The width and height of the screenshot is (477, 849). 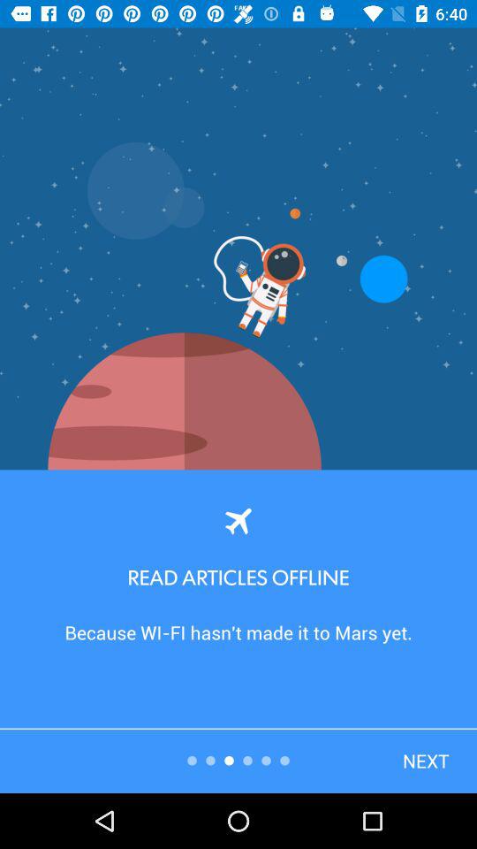 What do you see at coordinates (238, 520) in the screenshot?
I see `click on the flight icon at the center of the page` at bounding box center [238, 520].